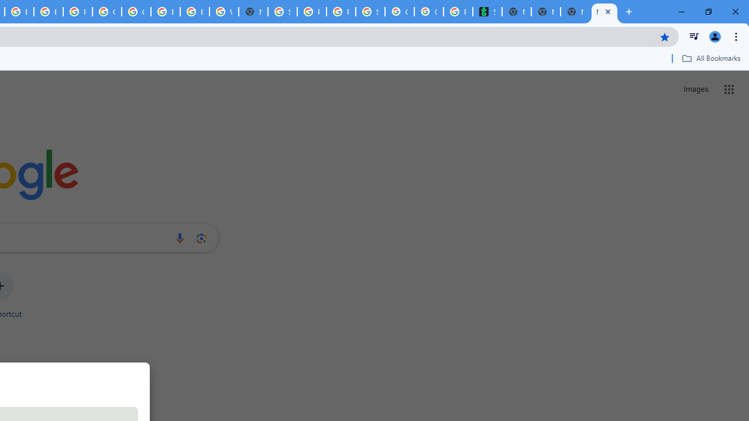 The image size is (749, 421). I want to click on Google Cloud Platform, so click(136, 12).